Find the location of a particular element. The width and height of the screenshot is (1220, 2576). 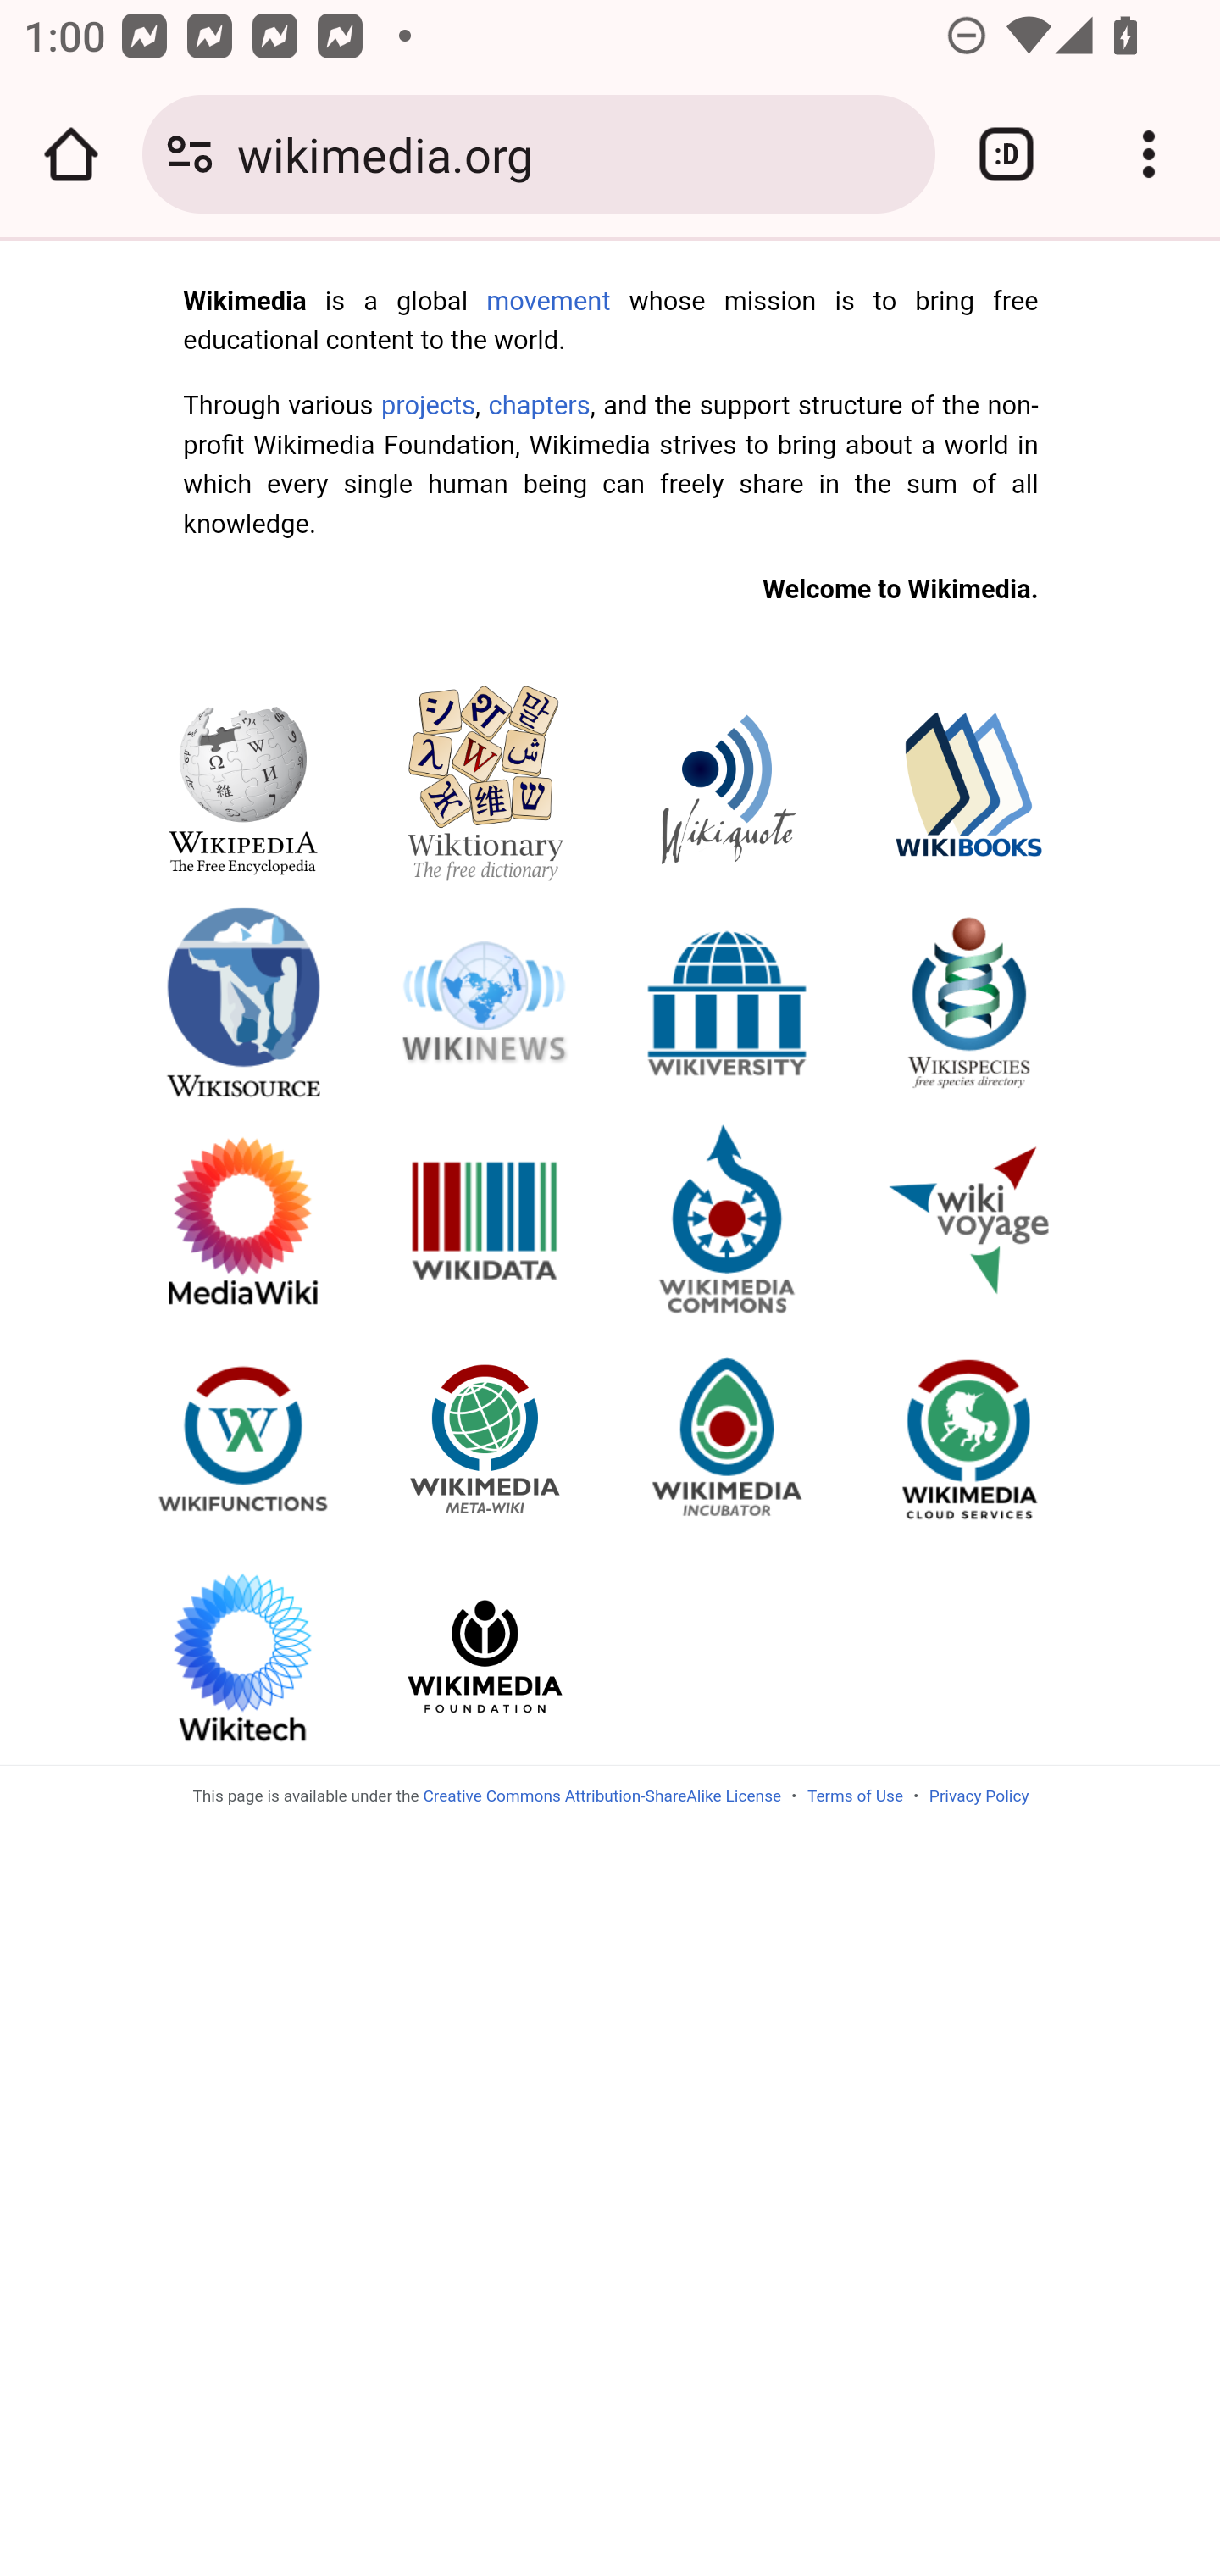

MediaWiki is located at coordinates (242, 1219).